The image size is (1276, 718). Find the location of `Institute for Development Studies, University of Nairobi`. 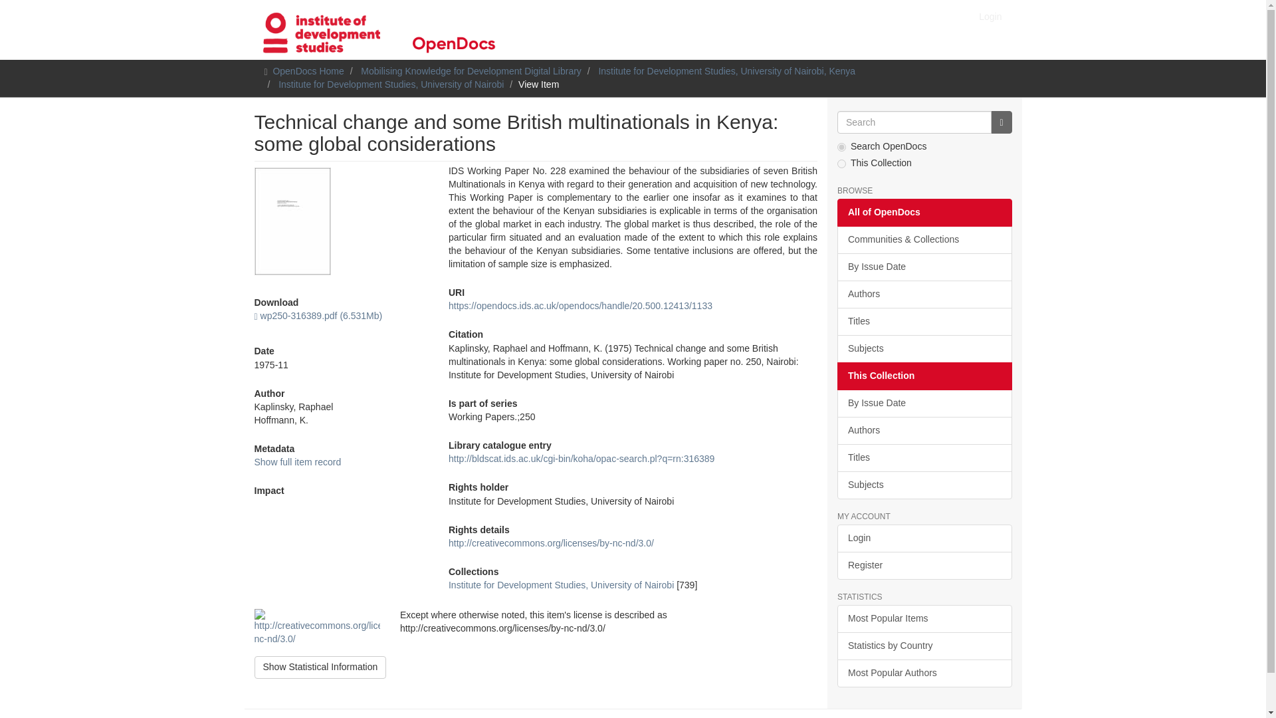

Institute for Development Studies, University of Nairobi is located at coordinates (561, 584).